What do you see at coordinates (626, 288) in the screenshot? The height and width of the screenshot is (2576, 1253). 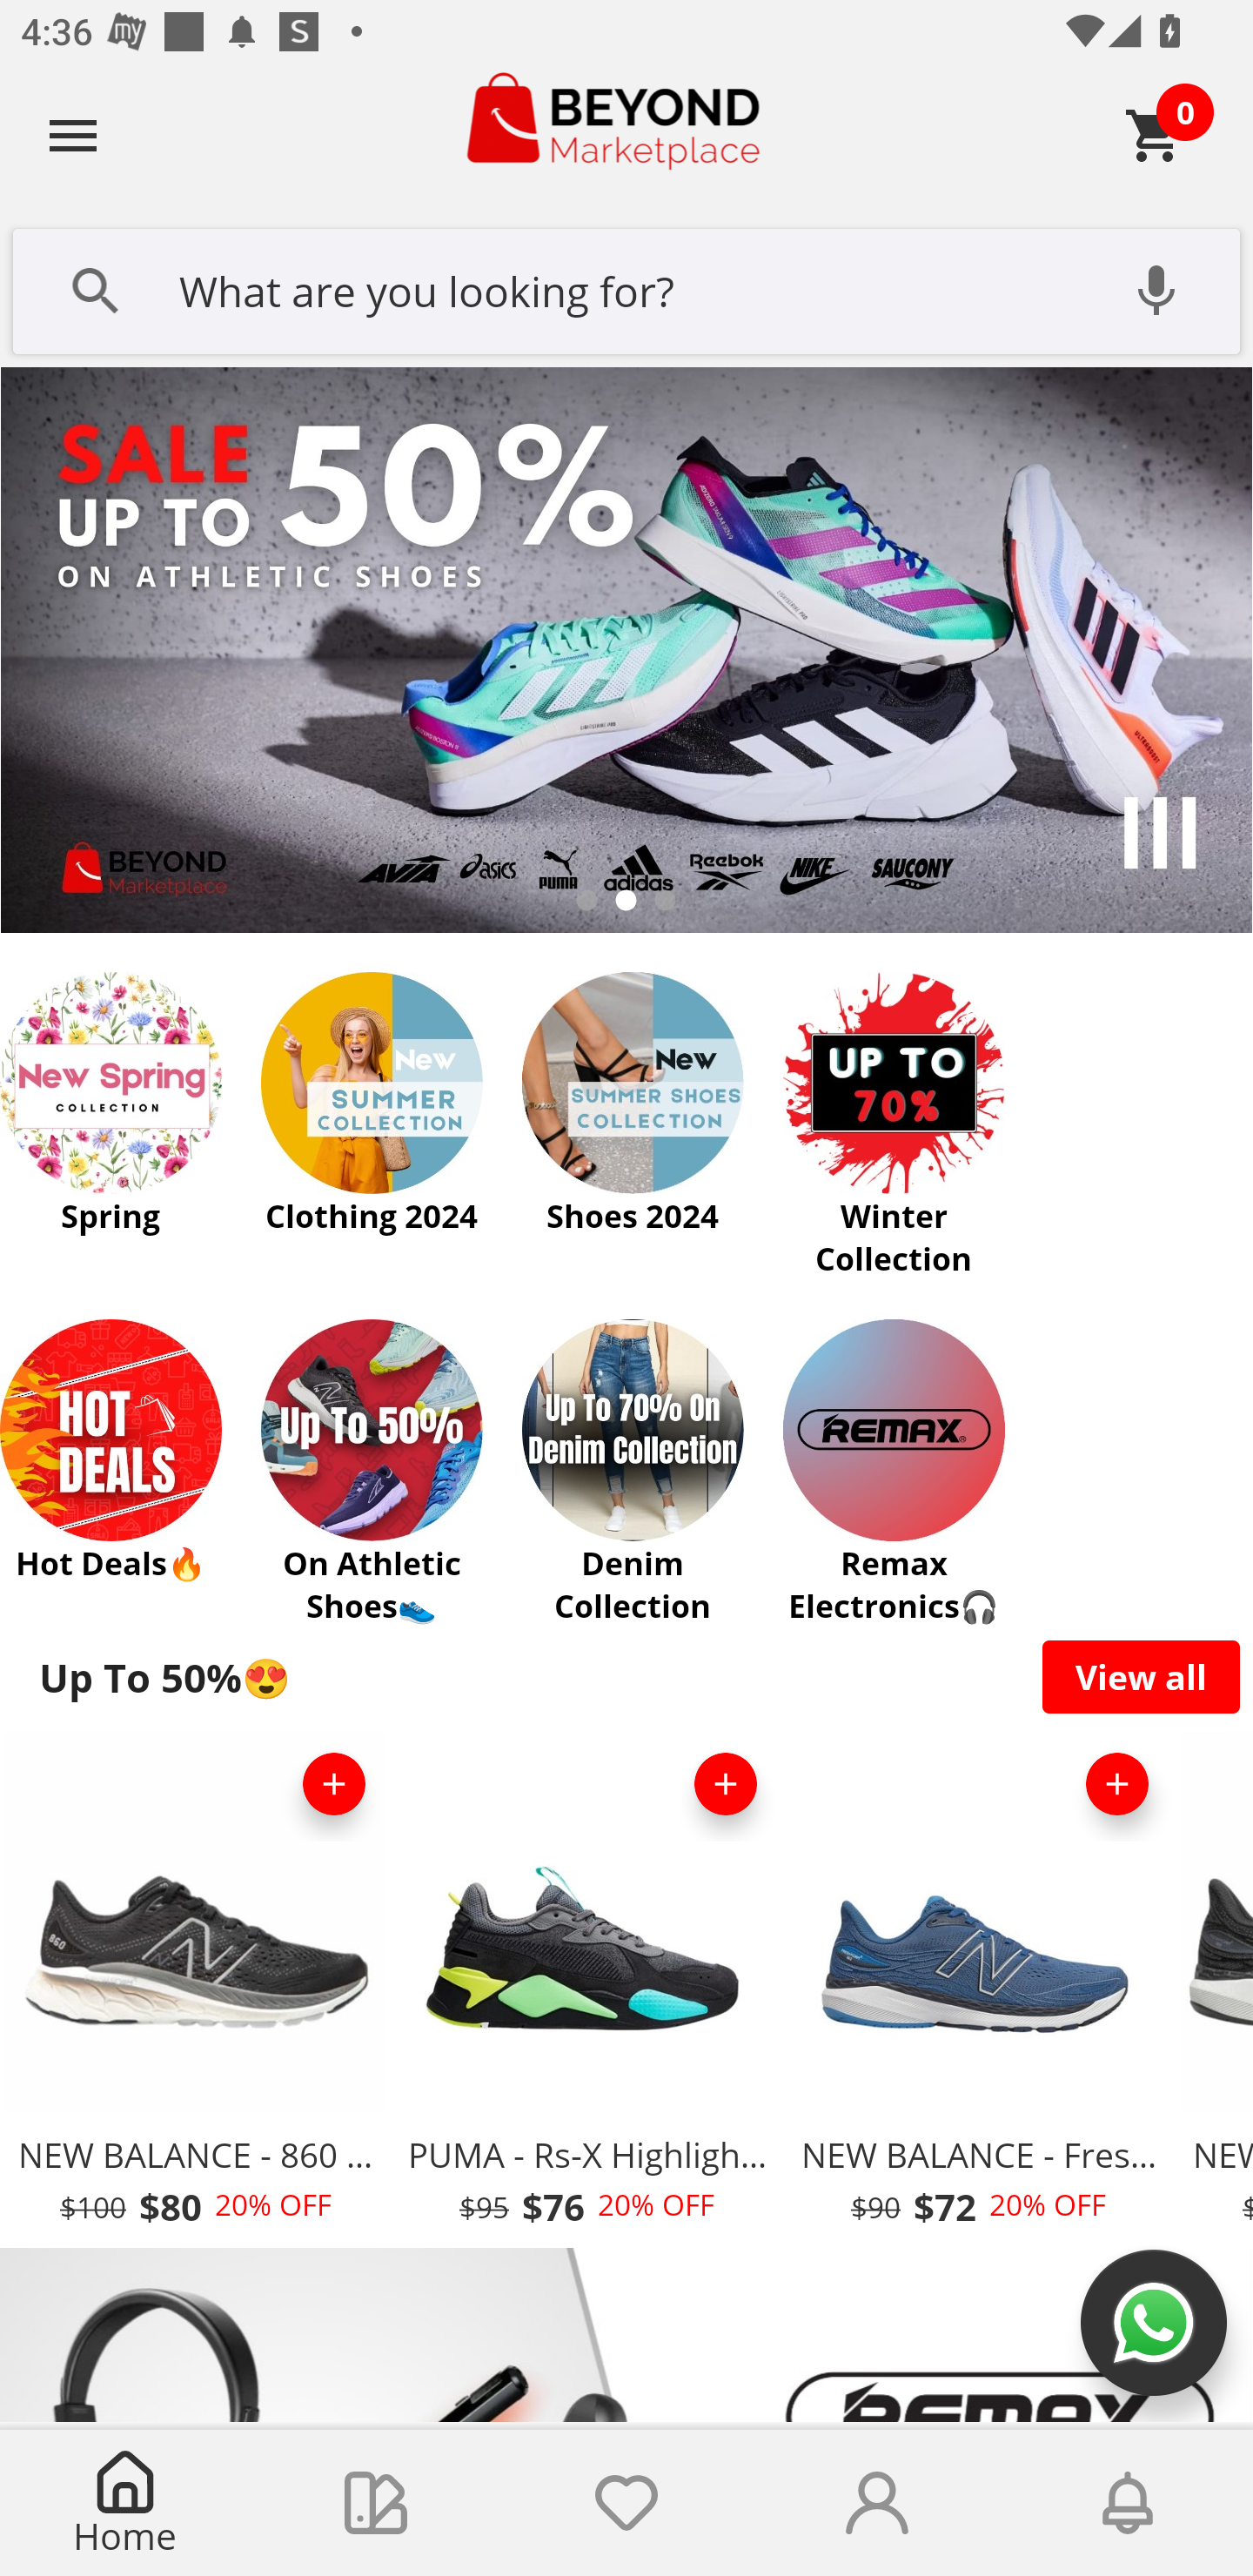 I see `What are you looking for?` at bounding box center [626, 288].